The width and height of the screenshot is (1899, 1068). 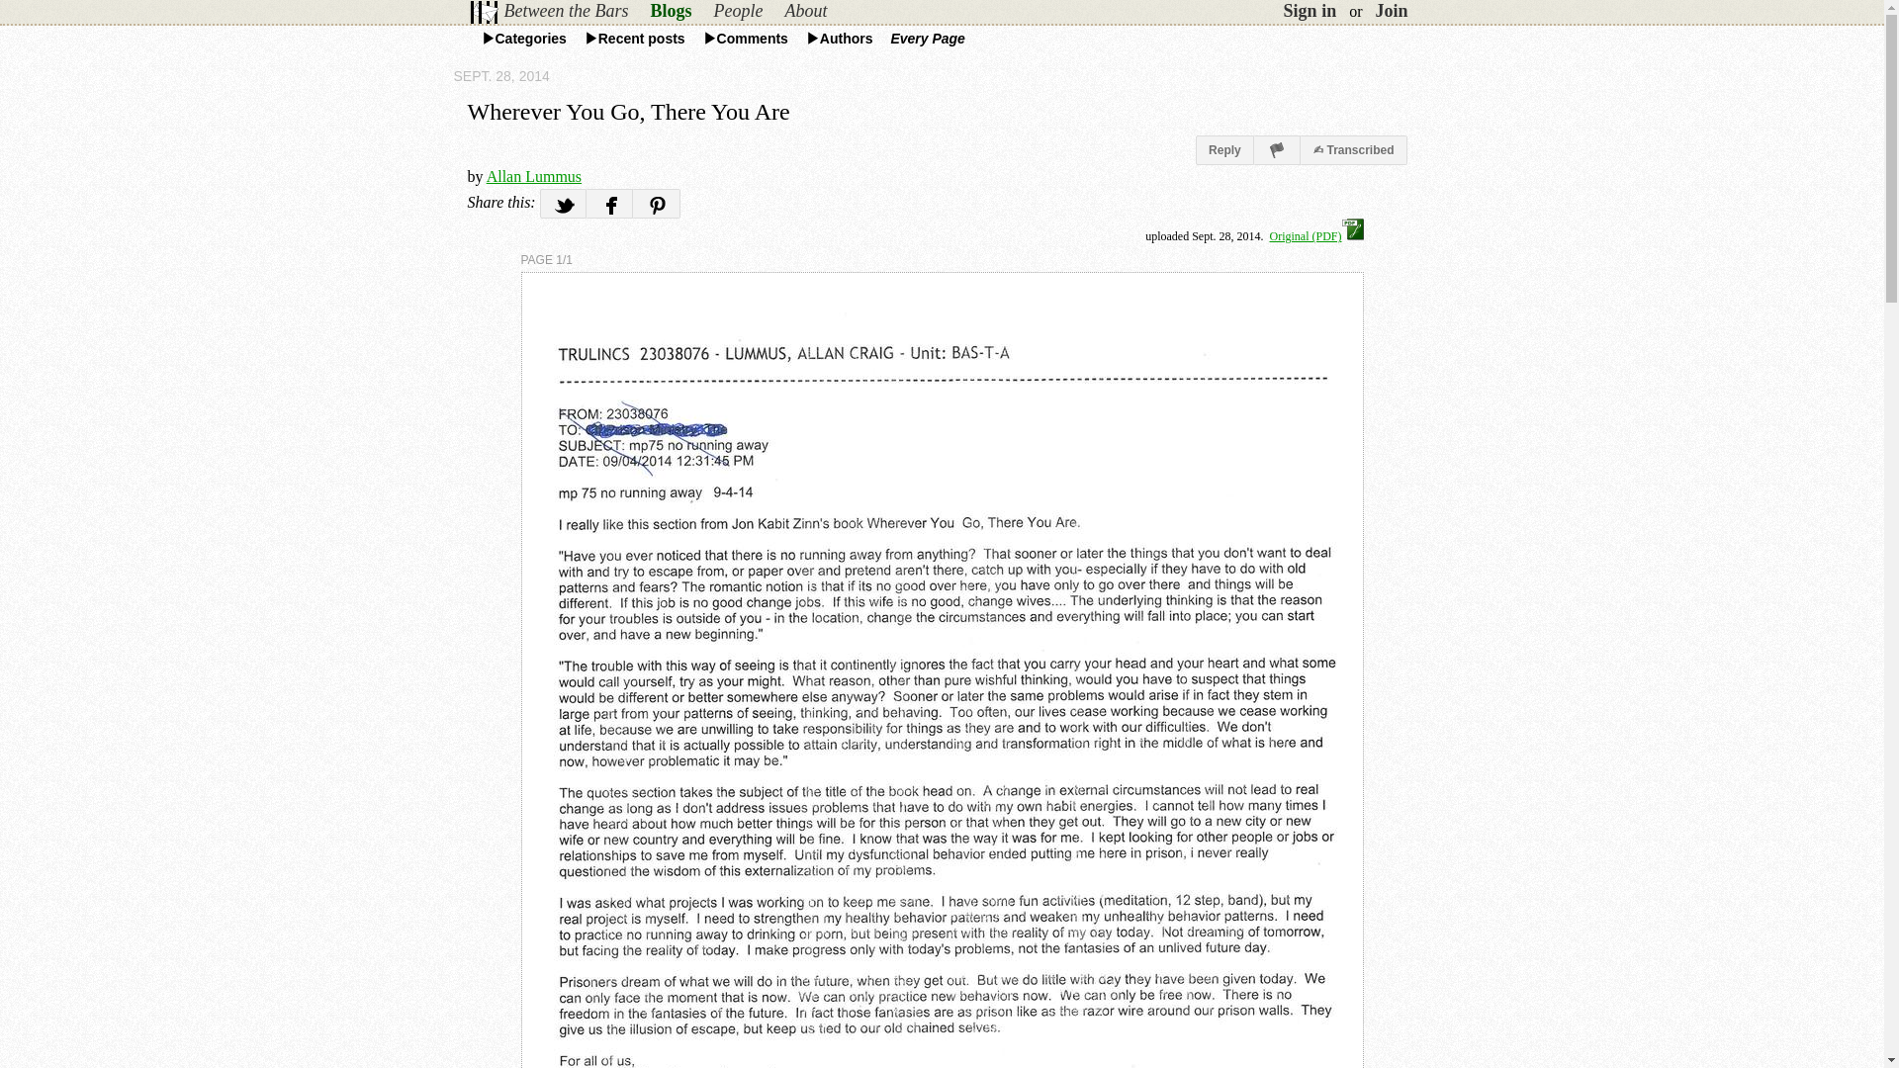 I want to click on Join, so click(x=1391, y=10).